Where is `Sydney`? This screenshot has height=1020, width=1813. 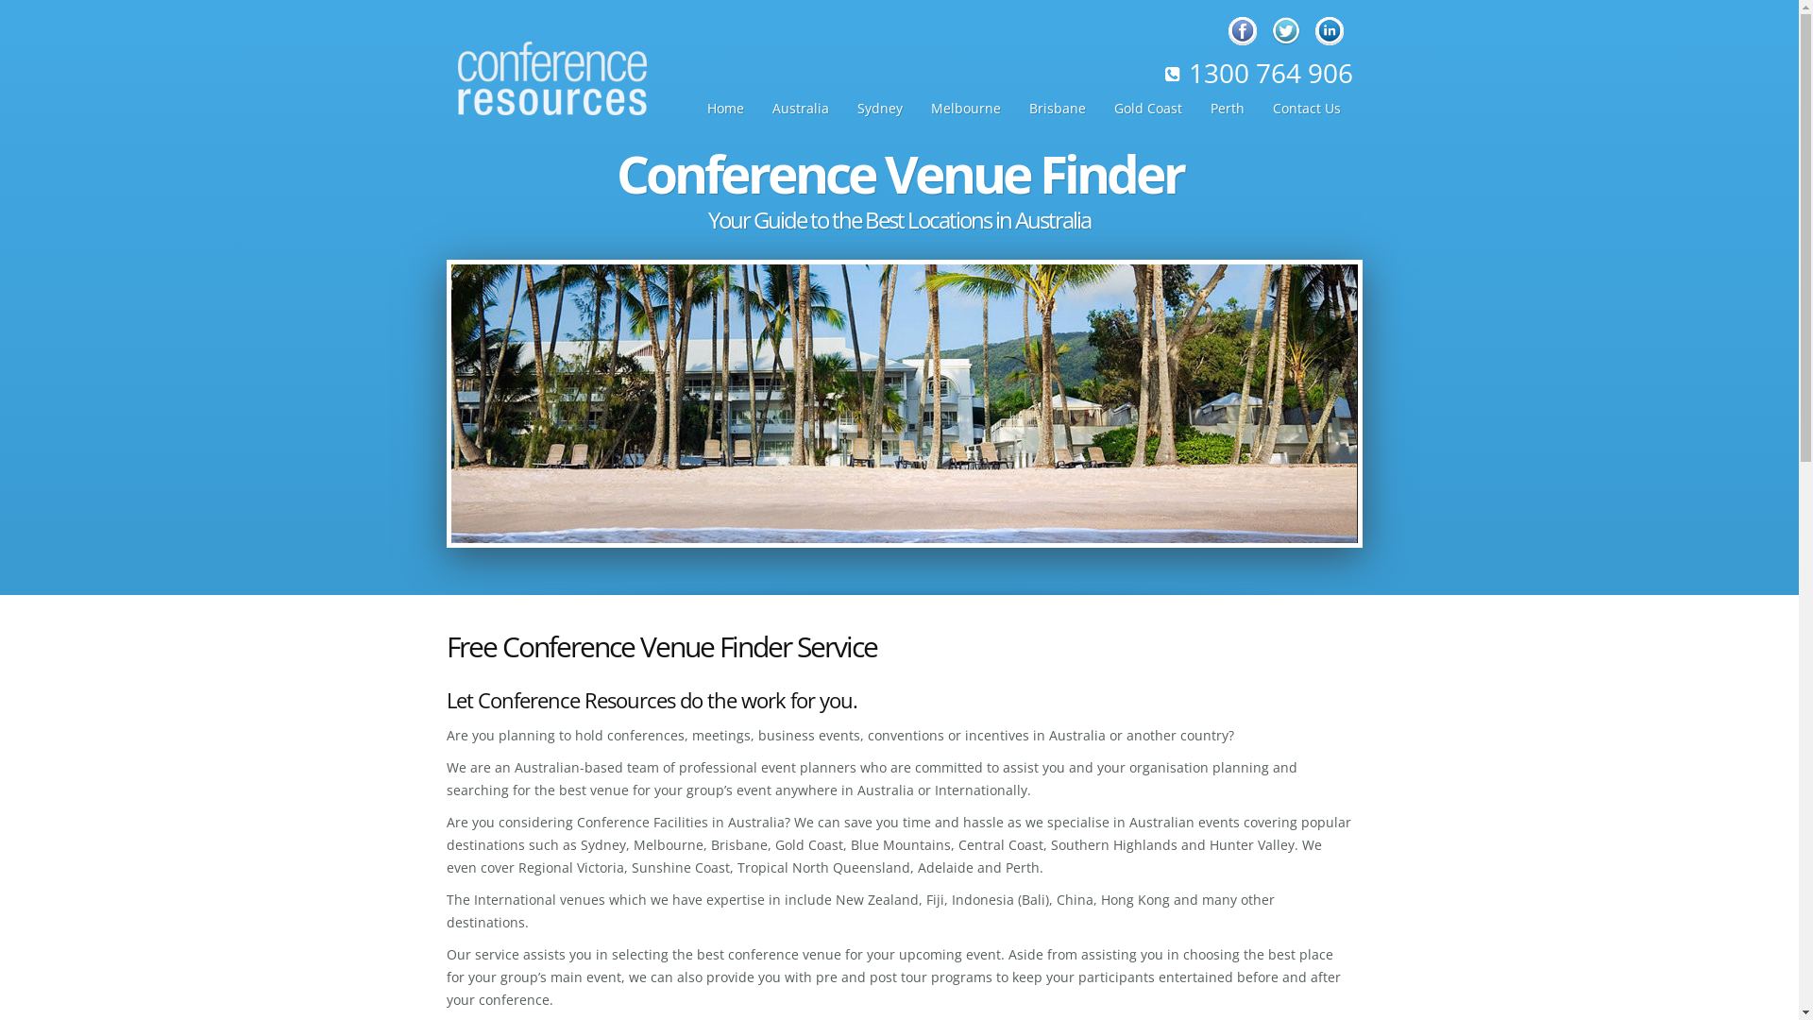 Sydney is located at coordinates (879, 109).